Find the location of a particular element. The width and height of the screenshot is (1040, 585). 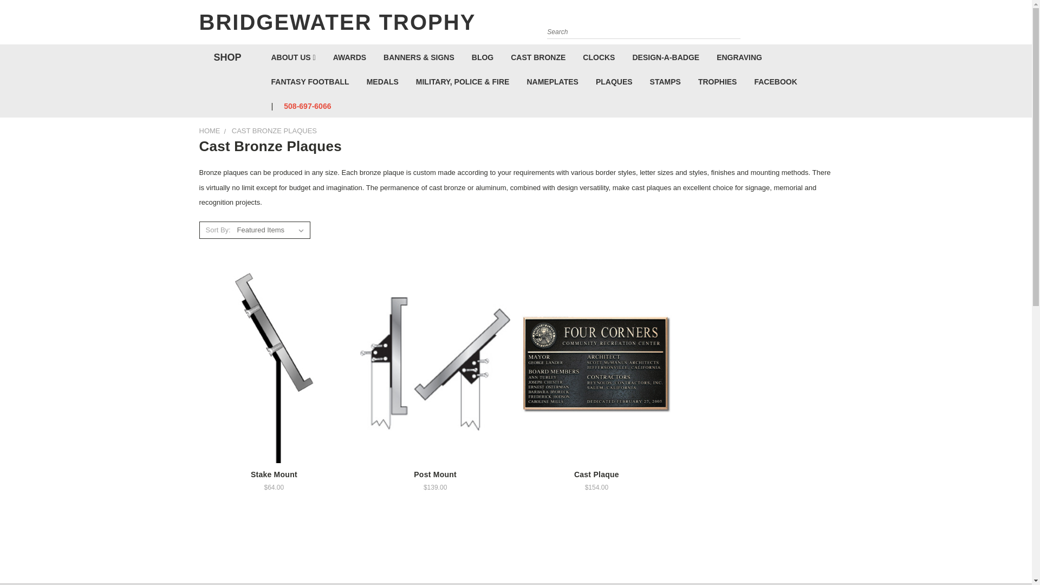

SHOP is located at coordinates (225, 57).